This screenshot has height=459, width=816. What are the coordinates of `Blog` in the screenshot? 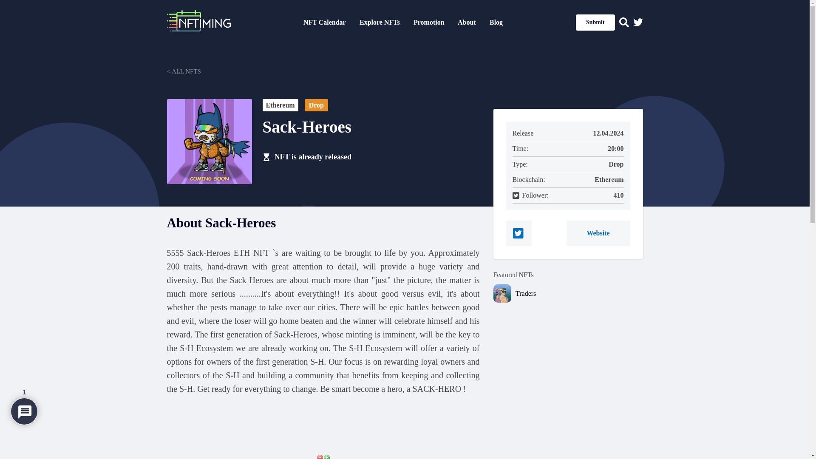 It's located at (496, 22).